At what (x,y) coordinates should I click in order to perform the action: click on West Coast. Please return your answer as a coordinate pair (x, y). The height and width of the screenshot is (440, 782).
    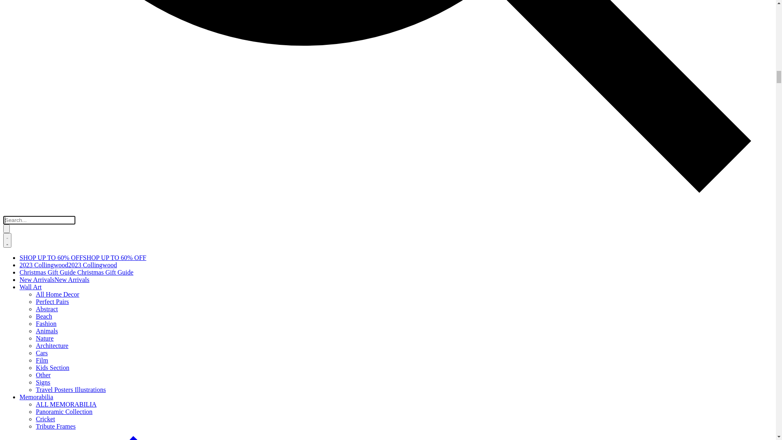
    Looking at the image, I should click on (34, 370).